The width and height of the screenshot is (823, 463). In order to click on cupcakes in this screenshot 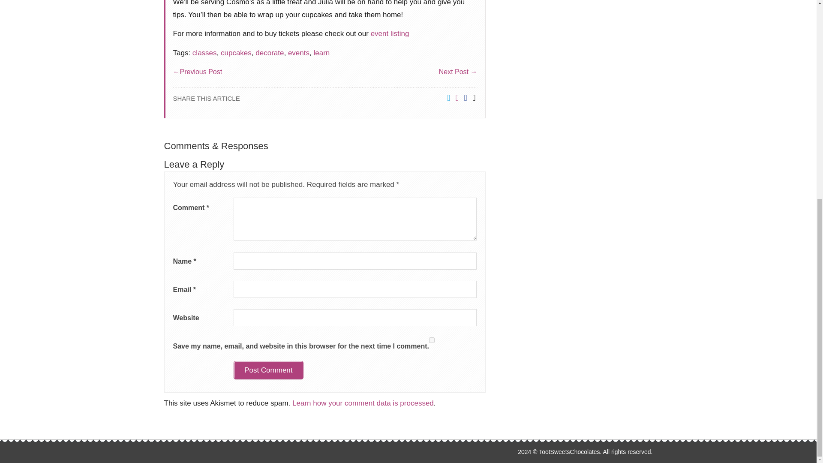, I will do `click(236, 53)`.